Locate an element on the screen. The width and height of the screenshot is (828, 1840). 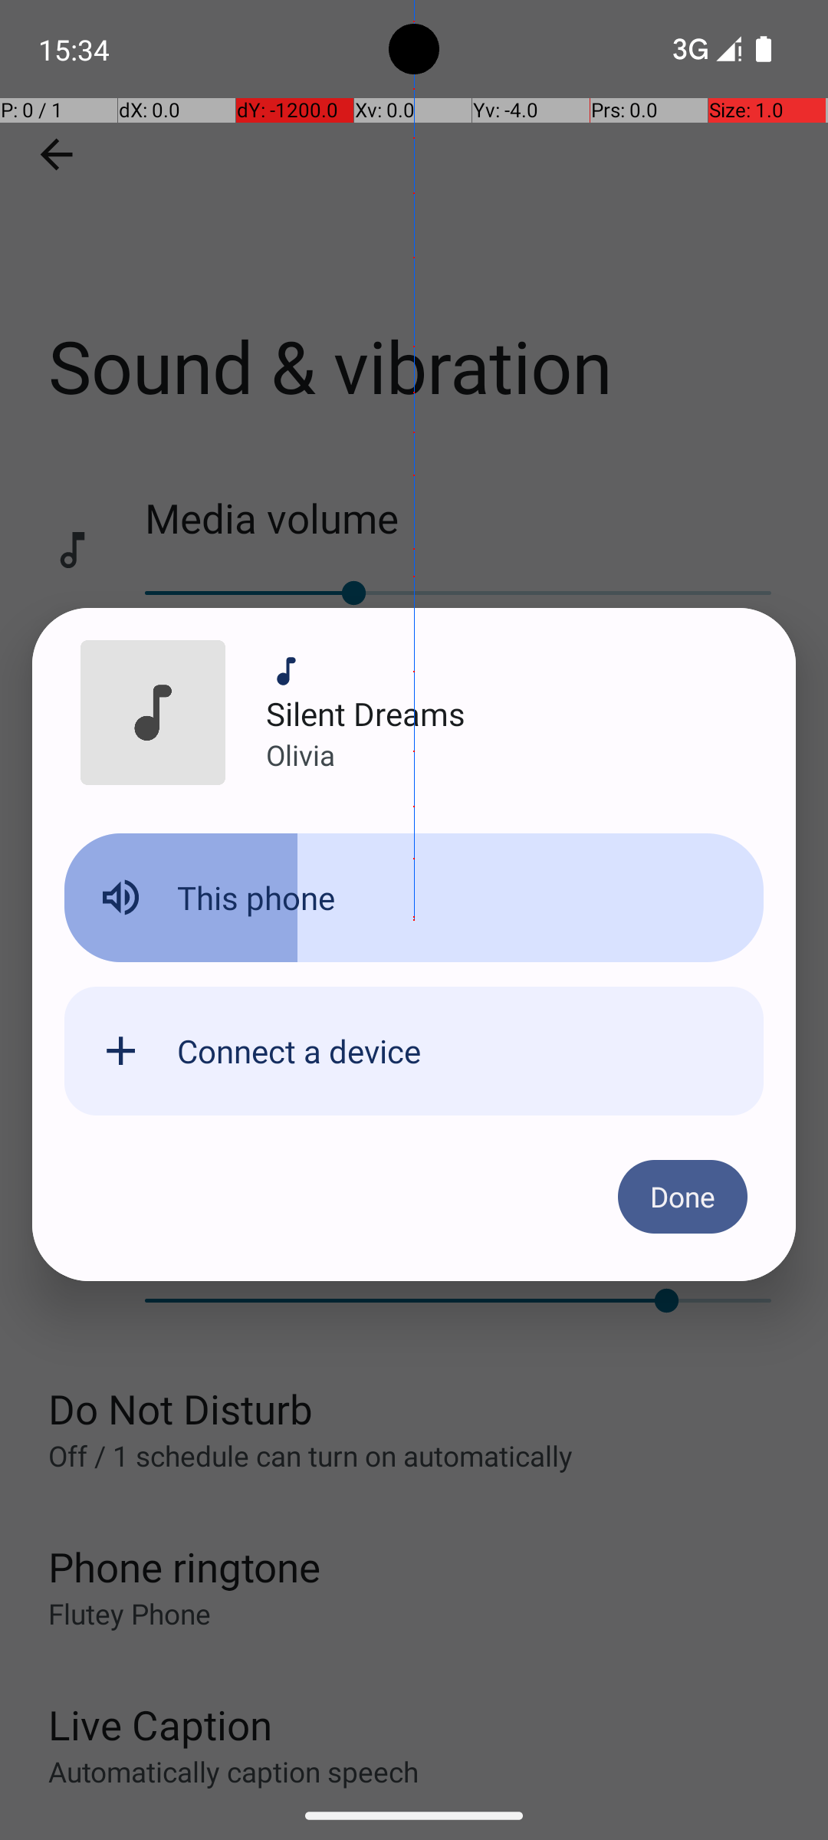
Connect a device is located at coordinates (299, 1050).